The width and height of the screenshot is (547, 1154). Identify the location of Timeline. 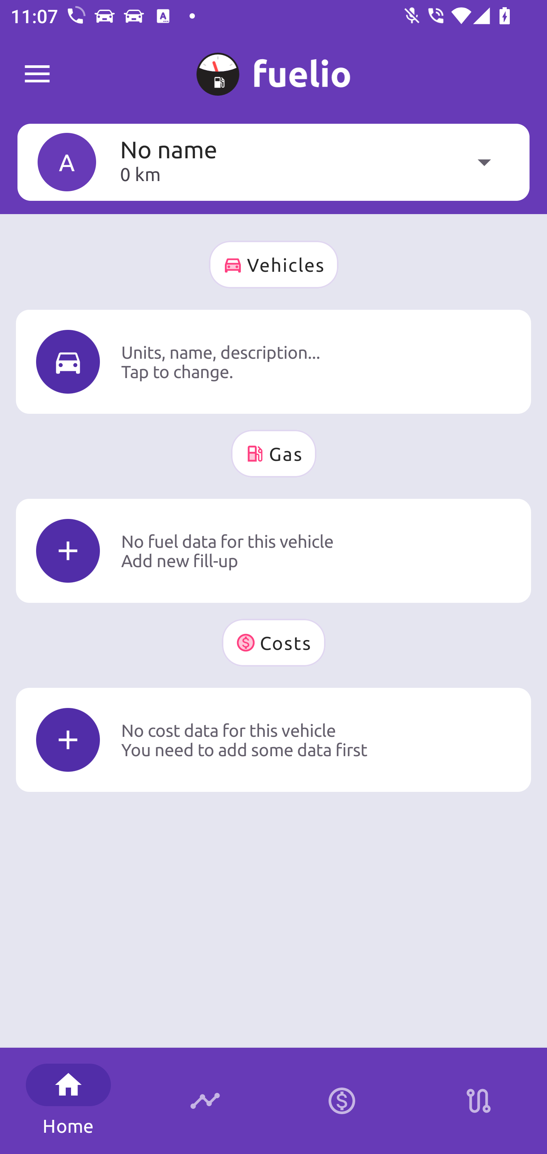
(205, 1101).